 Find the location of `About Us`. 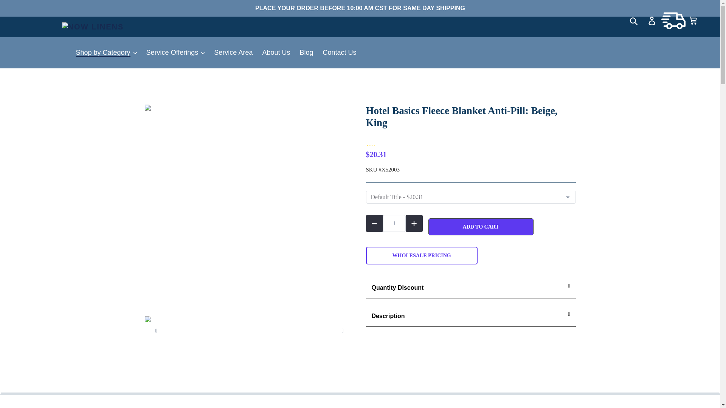

About Us is located at coordinates (276, 53).